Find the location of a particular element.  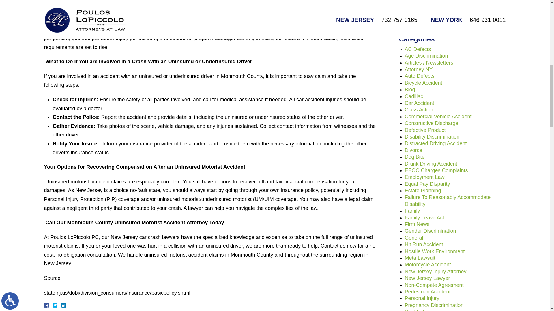

AfterCarAcc4 is located at coordinates (72, 5).